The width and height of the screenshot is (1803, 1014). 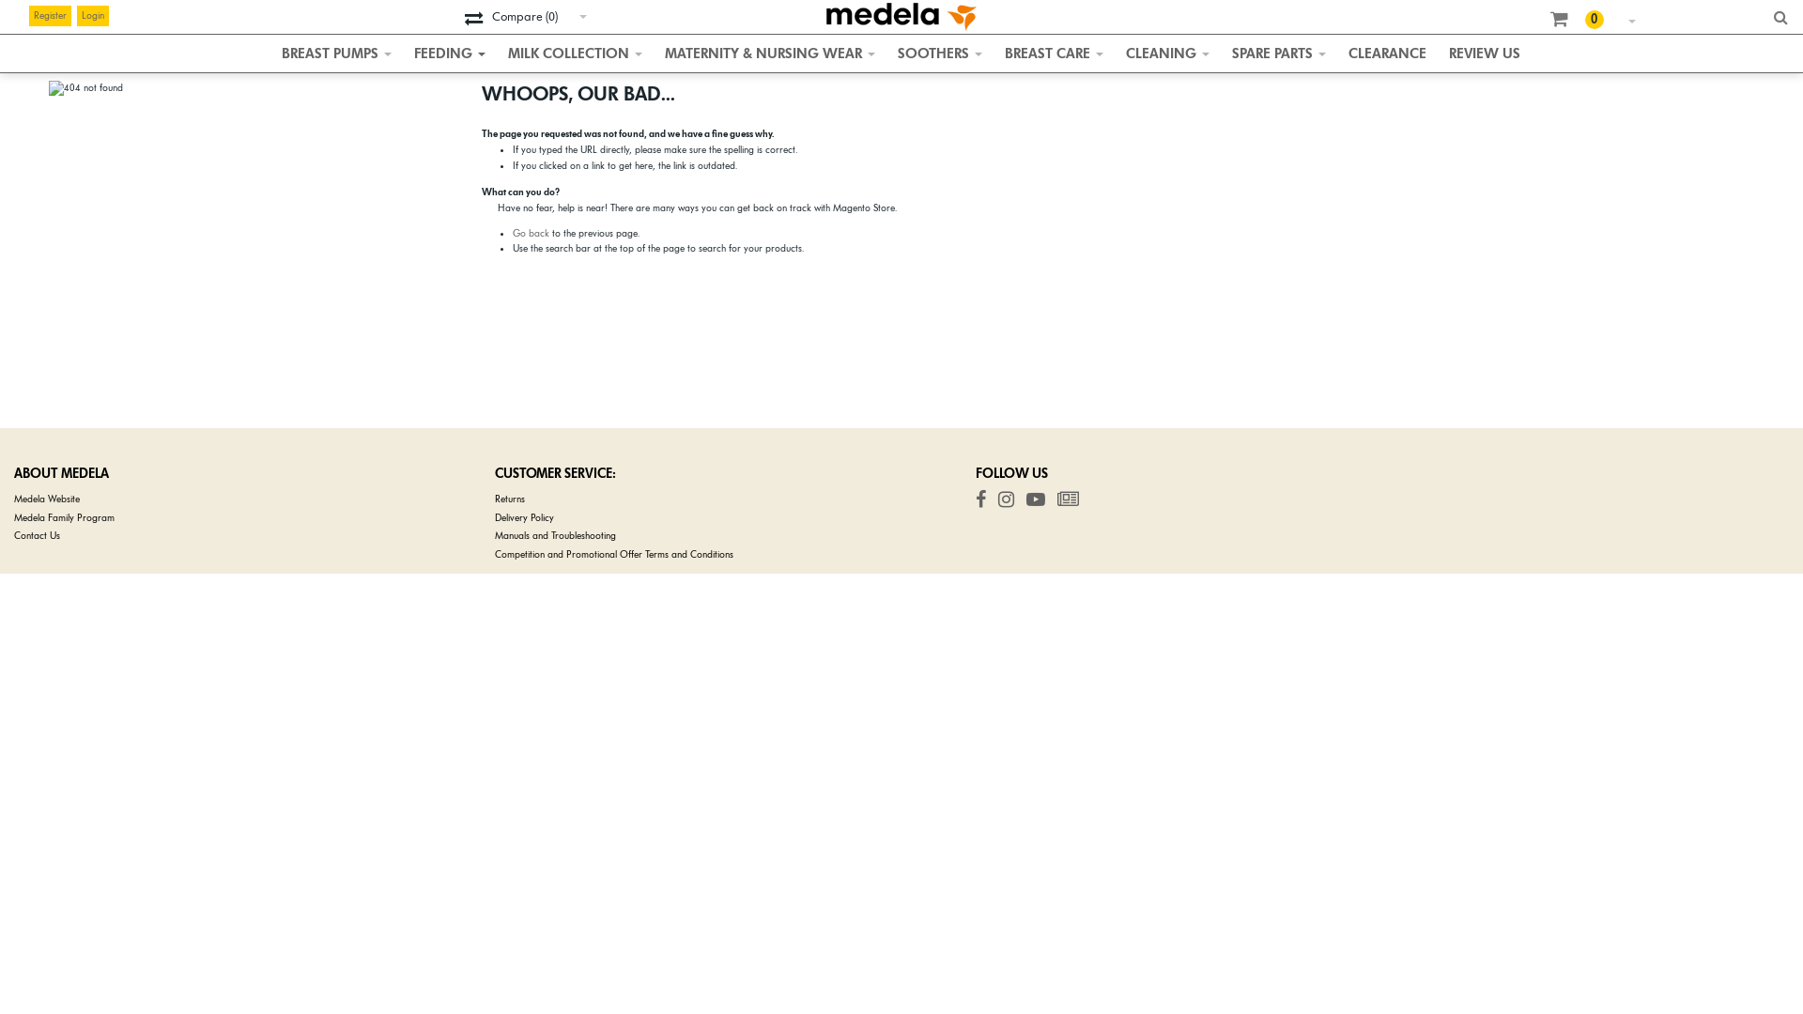 I want to click on Register, so click(x=51, y=16).